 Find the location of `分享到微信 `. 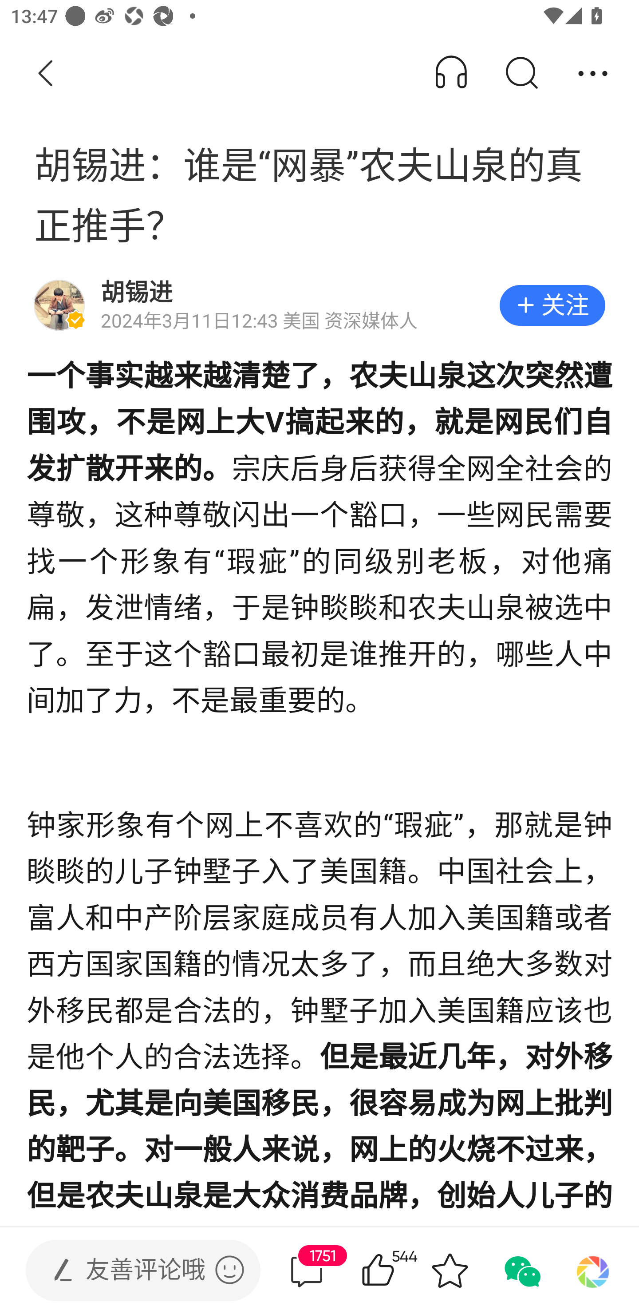

分享到微信  is located at coordinates (521, 1270).